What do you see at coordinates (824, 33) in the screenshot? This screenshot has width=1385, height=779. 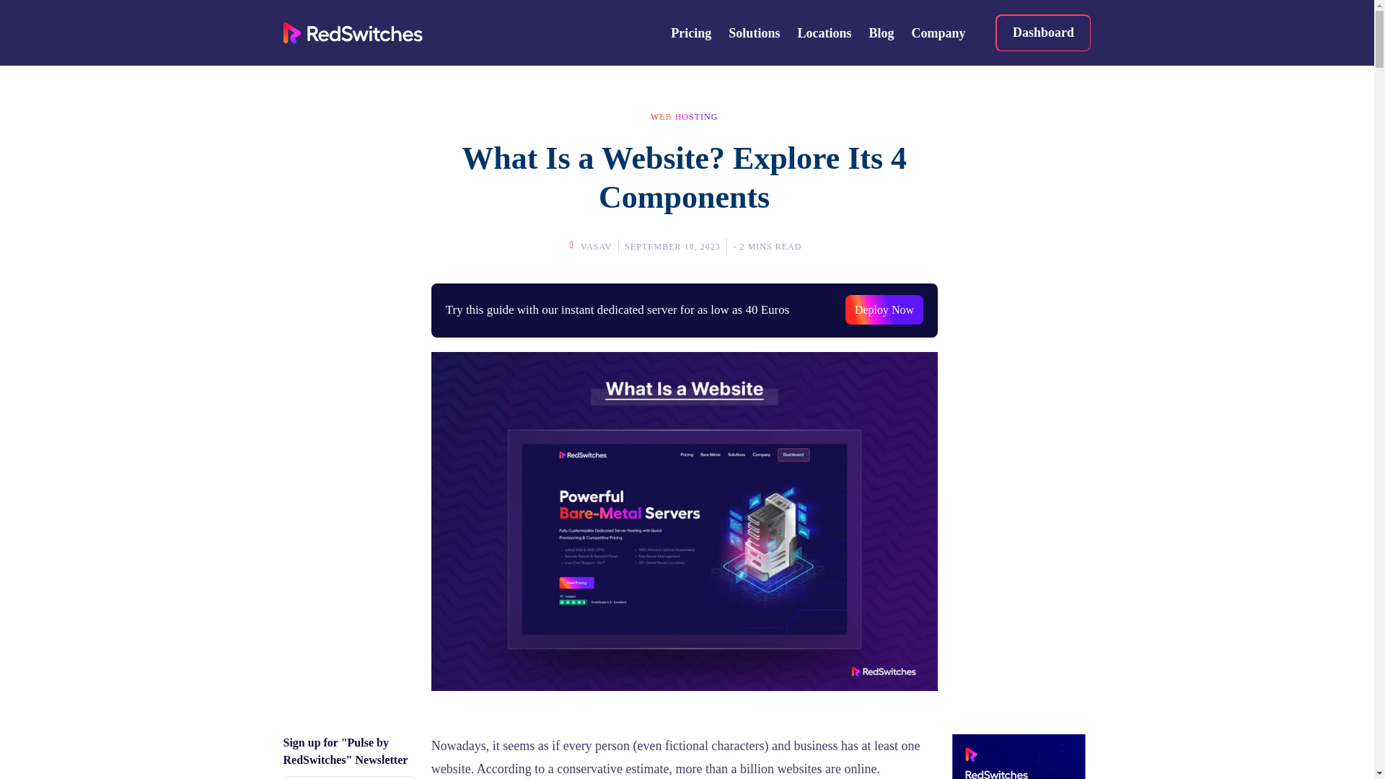 I see `Locations` at bounding box center [824, 33].